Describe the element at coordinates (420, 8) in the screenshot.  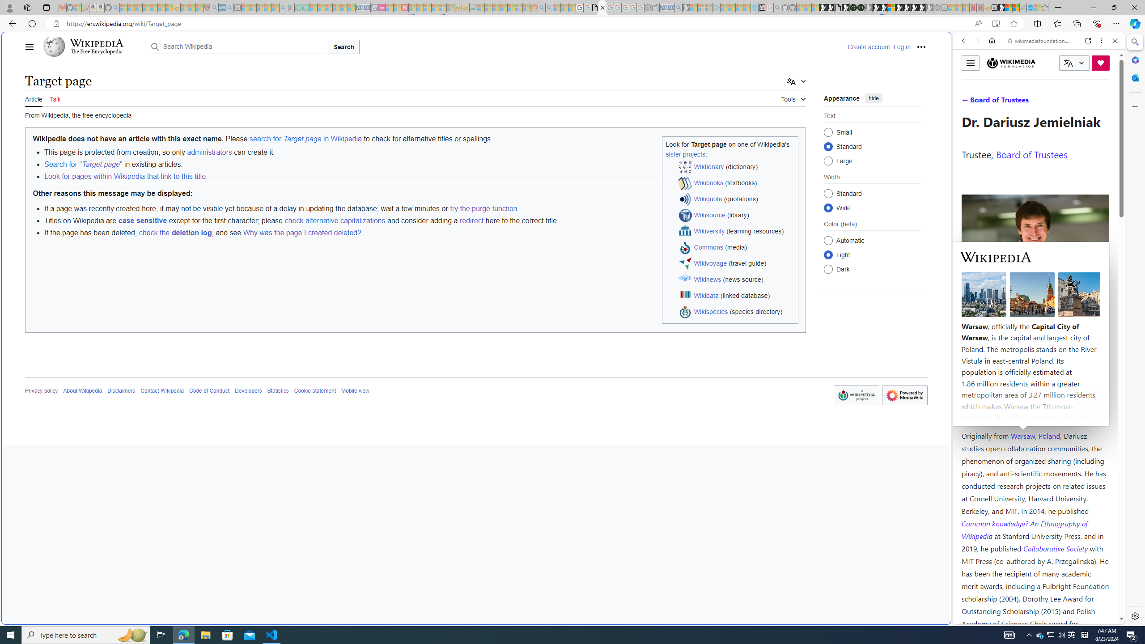
I see `14 Common Myths Debunked By Scientific Facts - Sleeping` at that location.